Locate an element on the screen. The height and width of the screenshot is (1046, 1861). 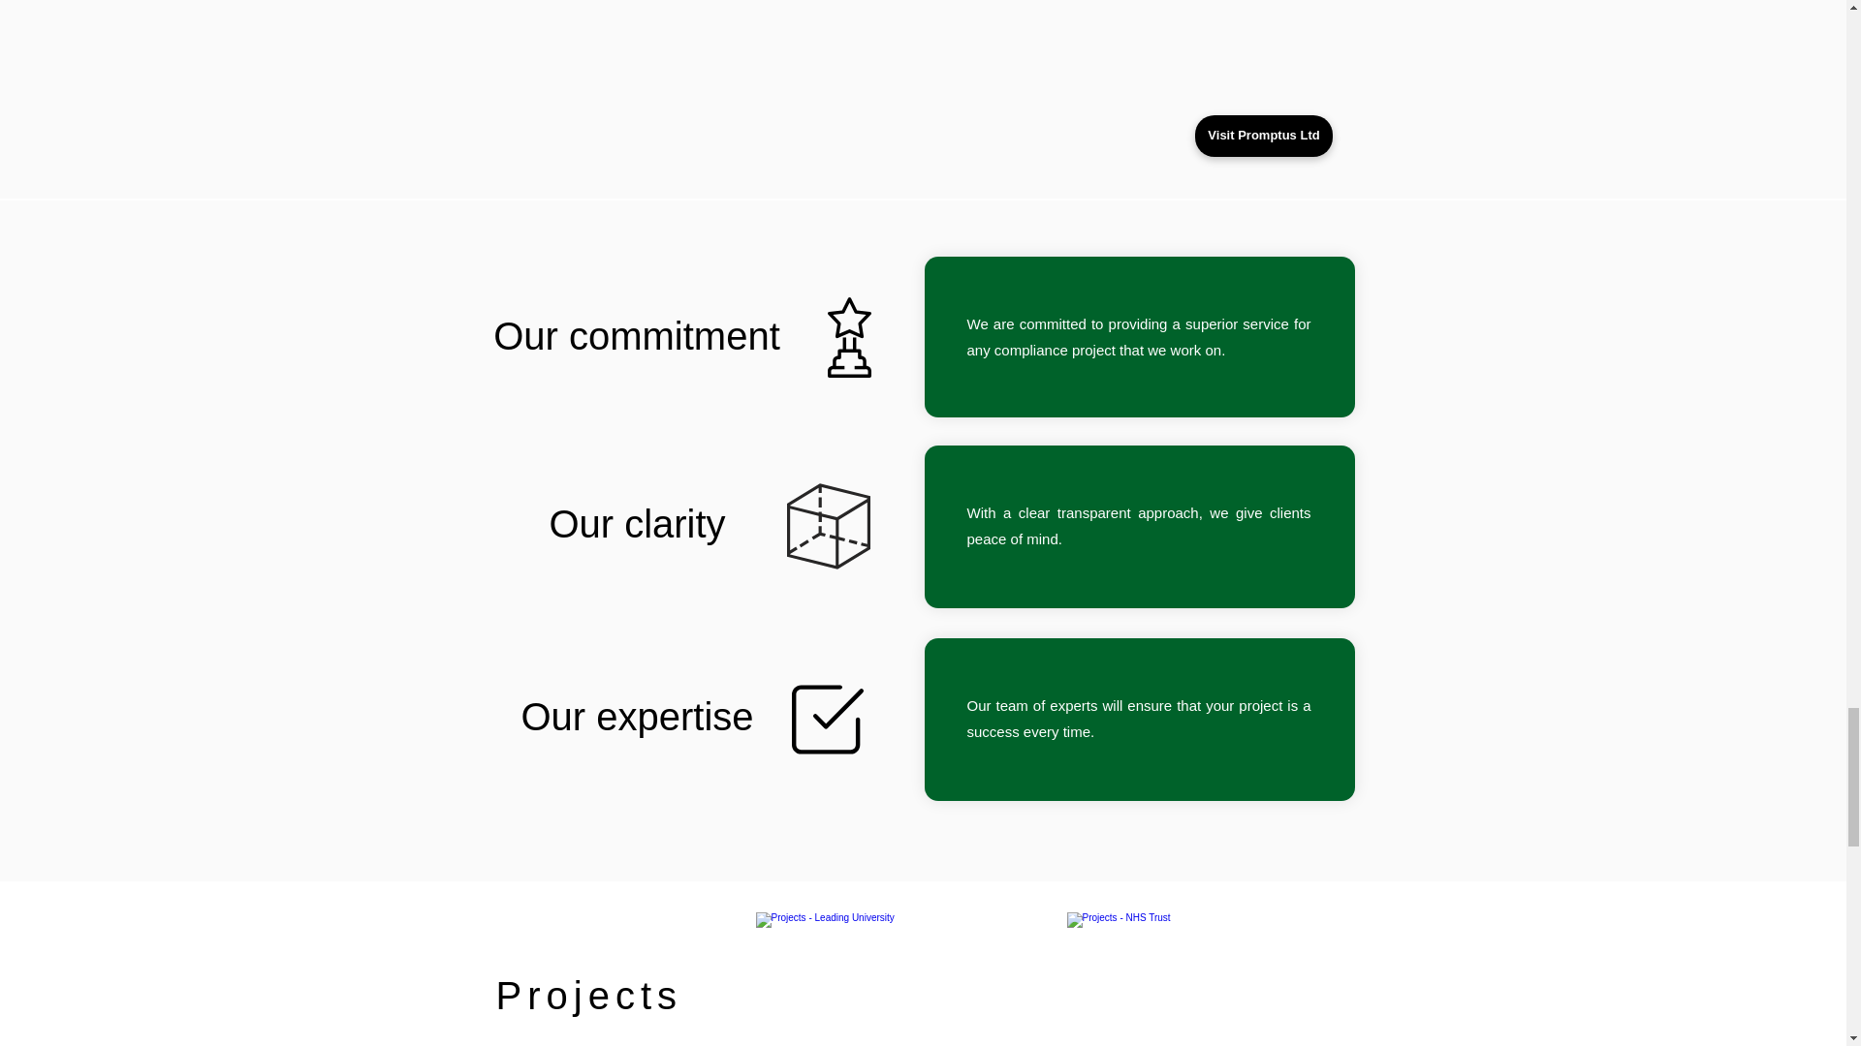
Visit Promptus Ltd is located at coordinates (1263, 136).